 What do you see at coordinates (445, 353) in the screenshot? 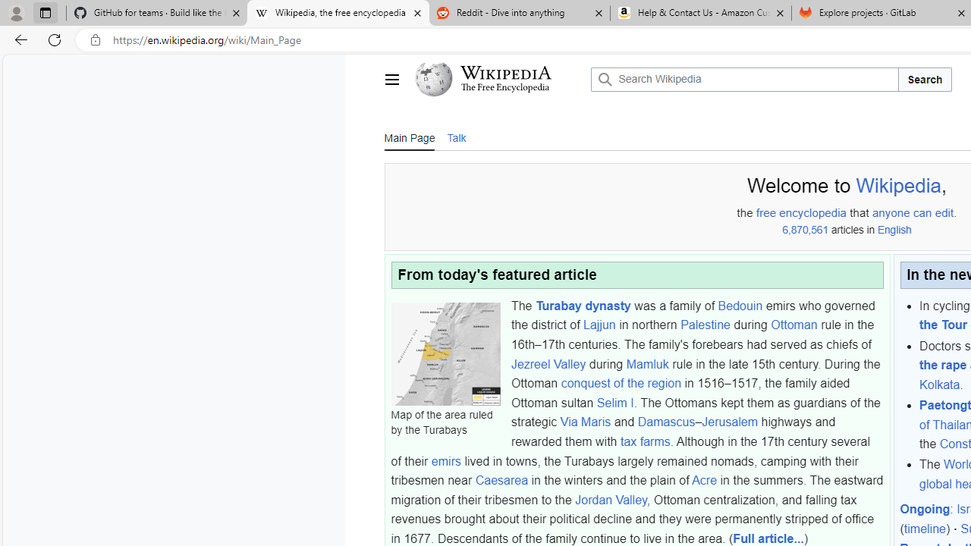
I see `Map of the area ruled by the Turabays` at bounding box center [445, 353].